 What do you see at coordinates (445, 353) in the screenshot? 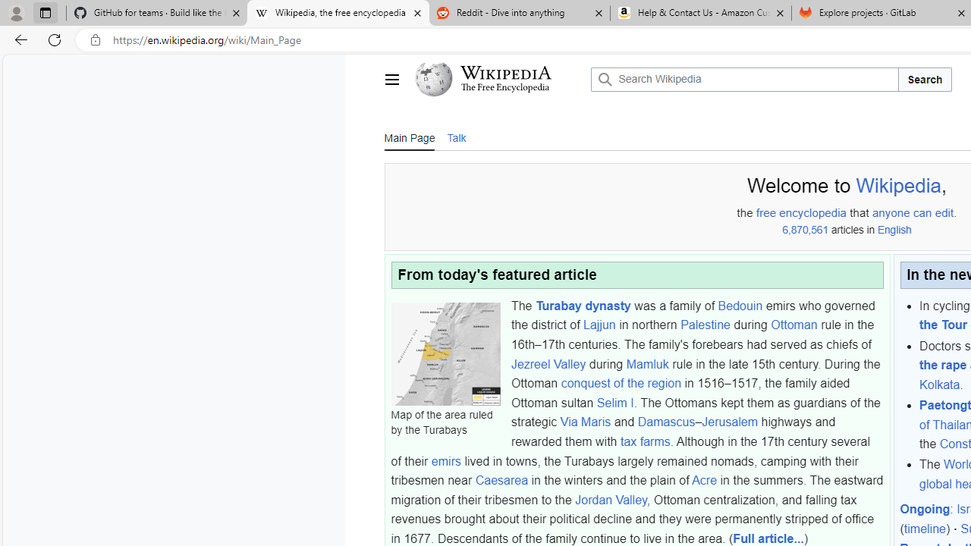
I see `Map of the area ruled by the Turabays` at bounding box center [445, 353].